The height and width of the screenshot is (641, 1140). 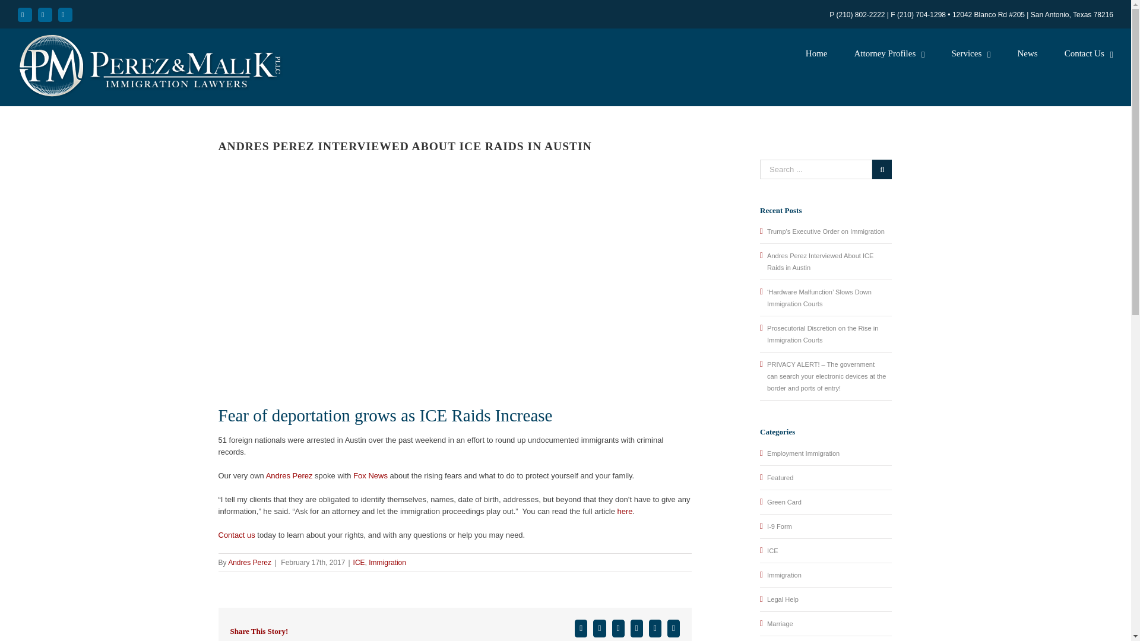 What do you see at coordinates (249, 562) in the screenshot?
I see `Posts by Andres Perez` at bounding box center [249, 562].